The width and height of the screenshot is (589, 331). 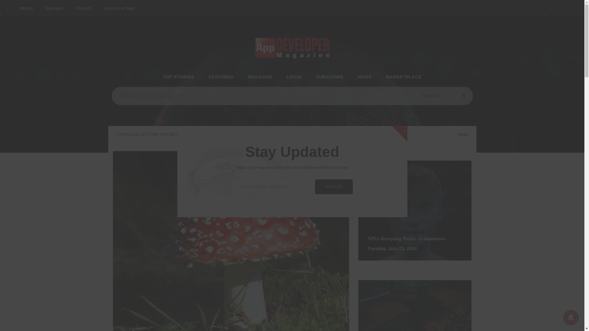 What do you see at coordinates (364, 77) in the screenshot?
I see `NEWS` at bounding box center [364, 77].